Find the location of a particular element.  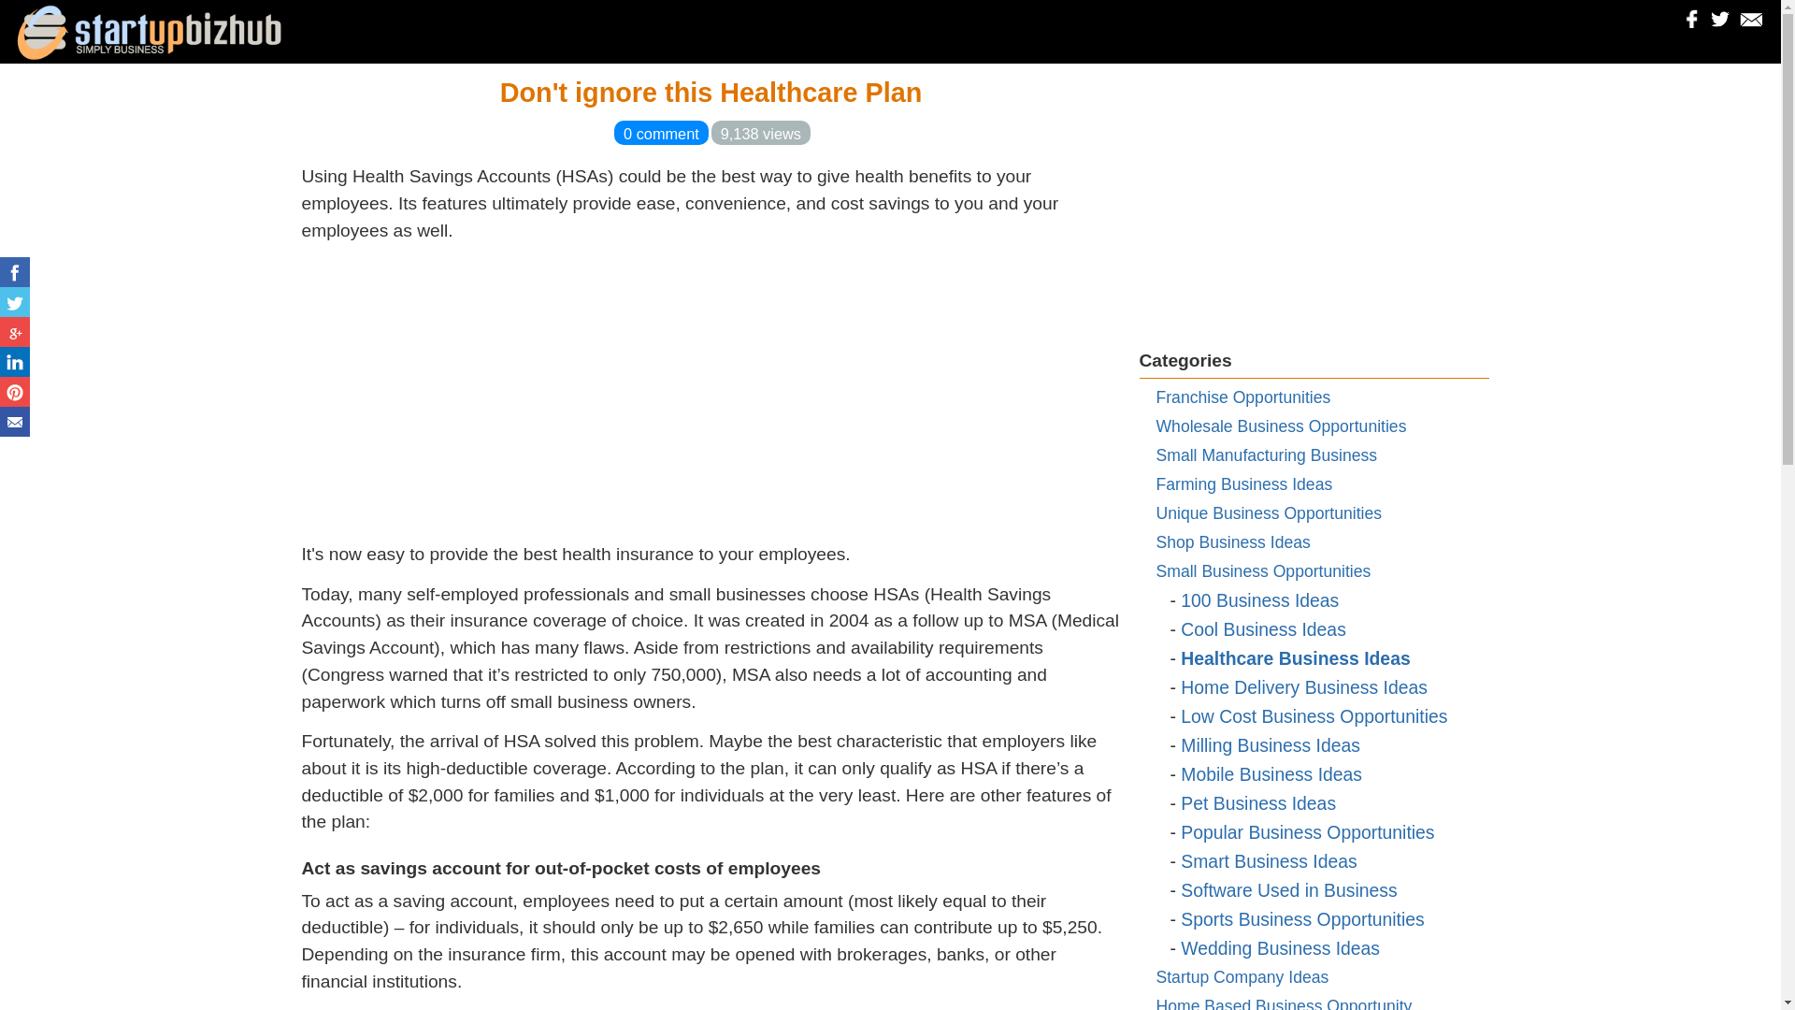

Software Used in Business is located at coordinates (1288, 890).